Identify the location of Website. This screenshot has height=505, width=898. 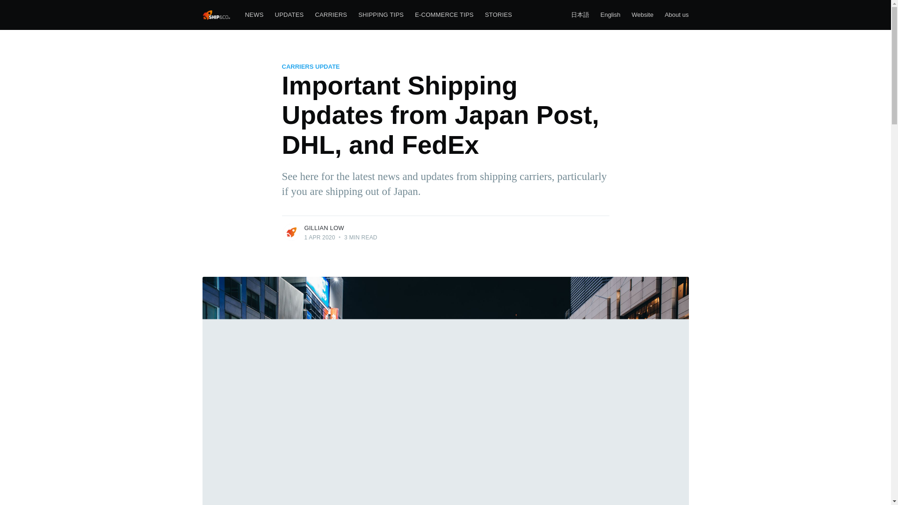
(643, 15).